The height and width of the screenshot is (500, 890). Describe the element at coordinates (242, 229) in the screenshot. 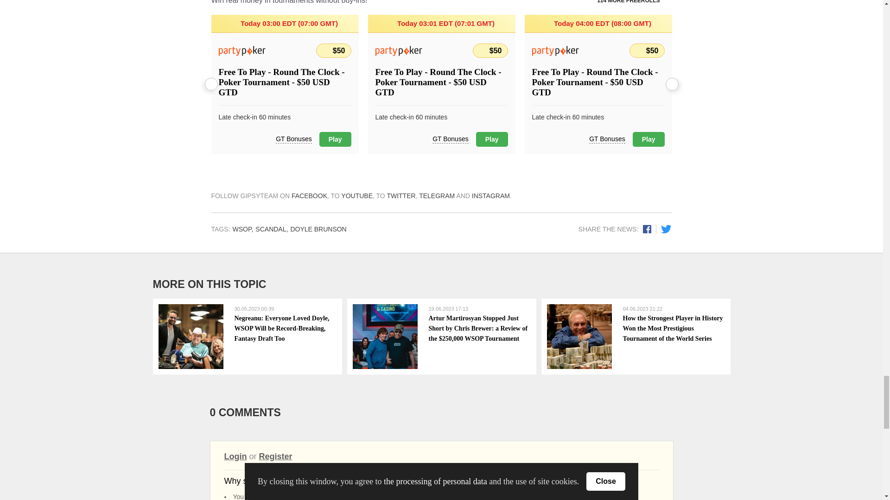

I see `WSOP` at that location.